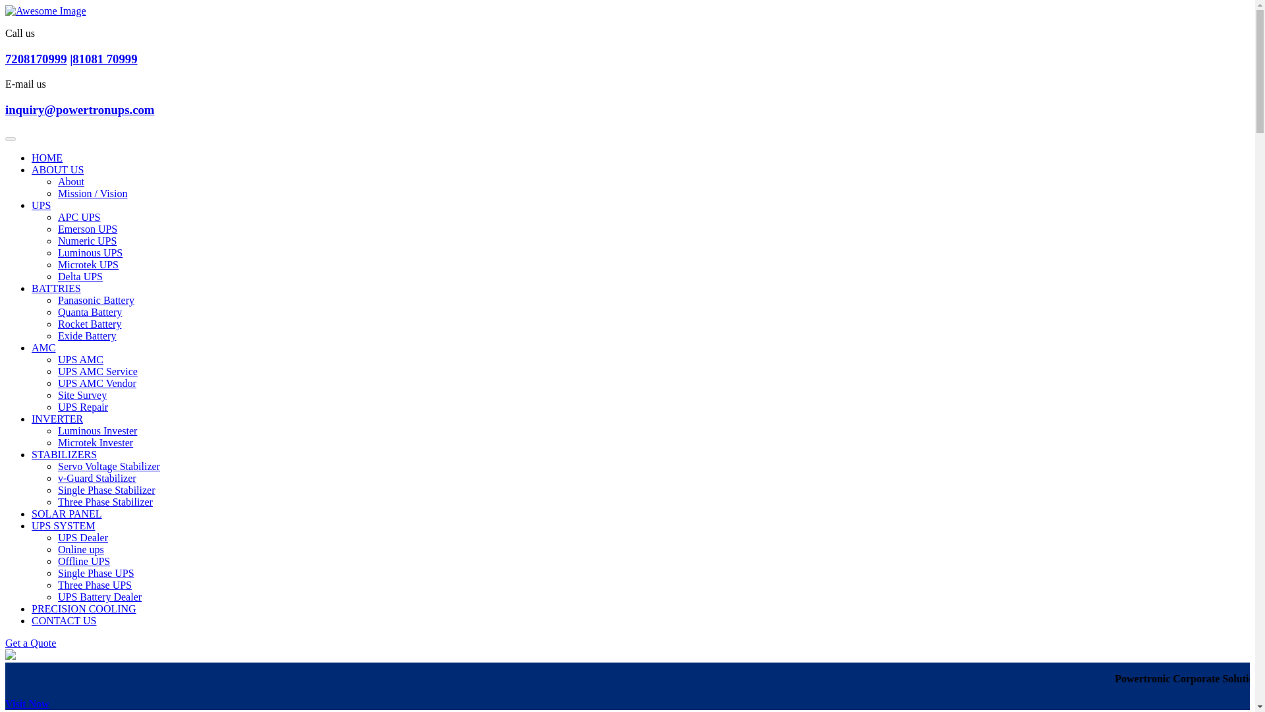 The height and width of the screenshot is (712, 1265). I want to click on Panasonic Battery, so click(96, 301).